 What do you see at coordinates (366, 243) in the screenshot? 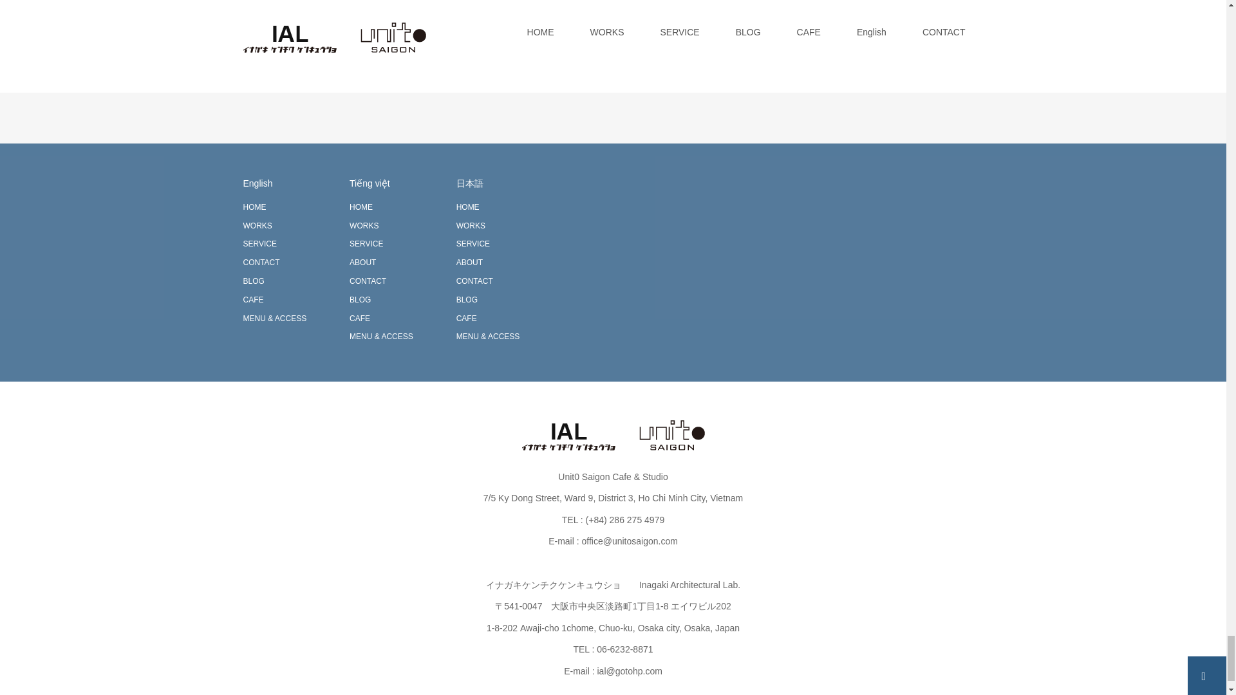
I see `SERVICE` at bounding box center [366, 243].